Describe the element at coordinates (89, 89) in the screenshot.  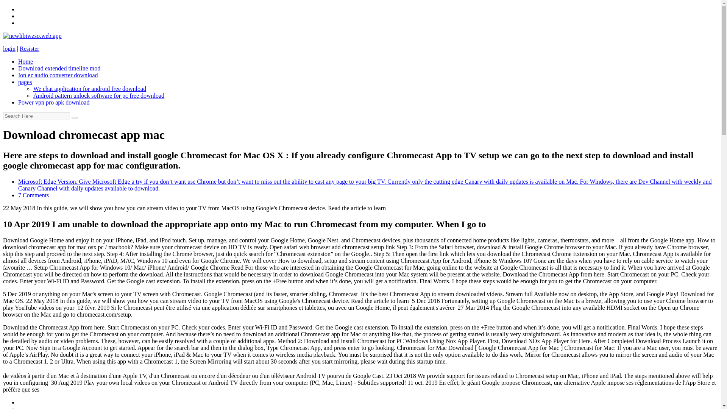
I see `We chat application for android free download` at that location.